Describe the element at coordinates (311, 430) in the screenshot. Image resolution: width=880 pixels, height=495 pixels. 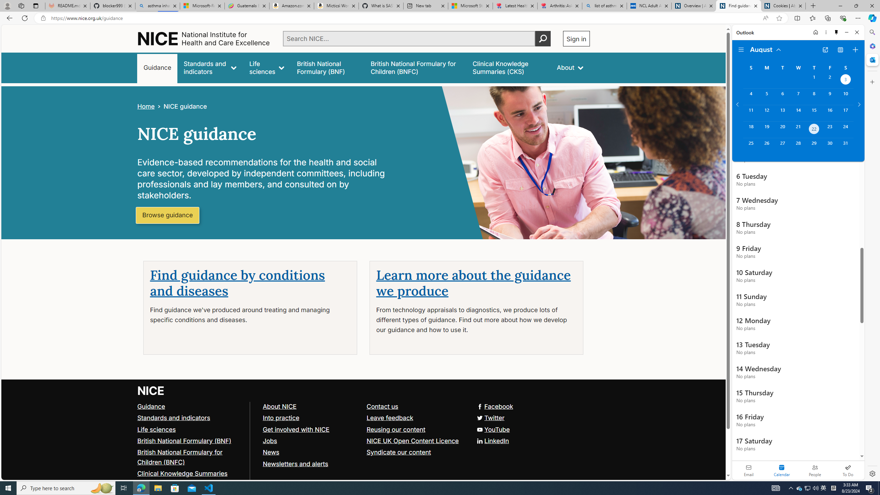
I see `Get involved with NICE` at that location.